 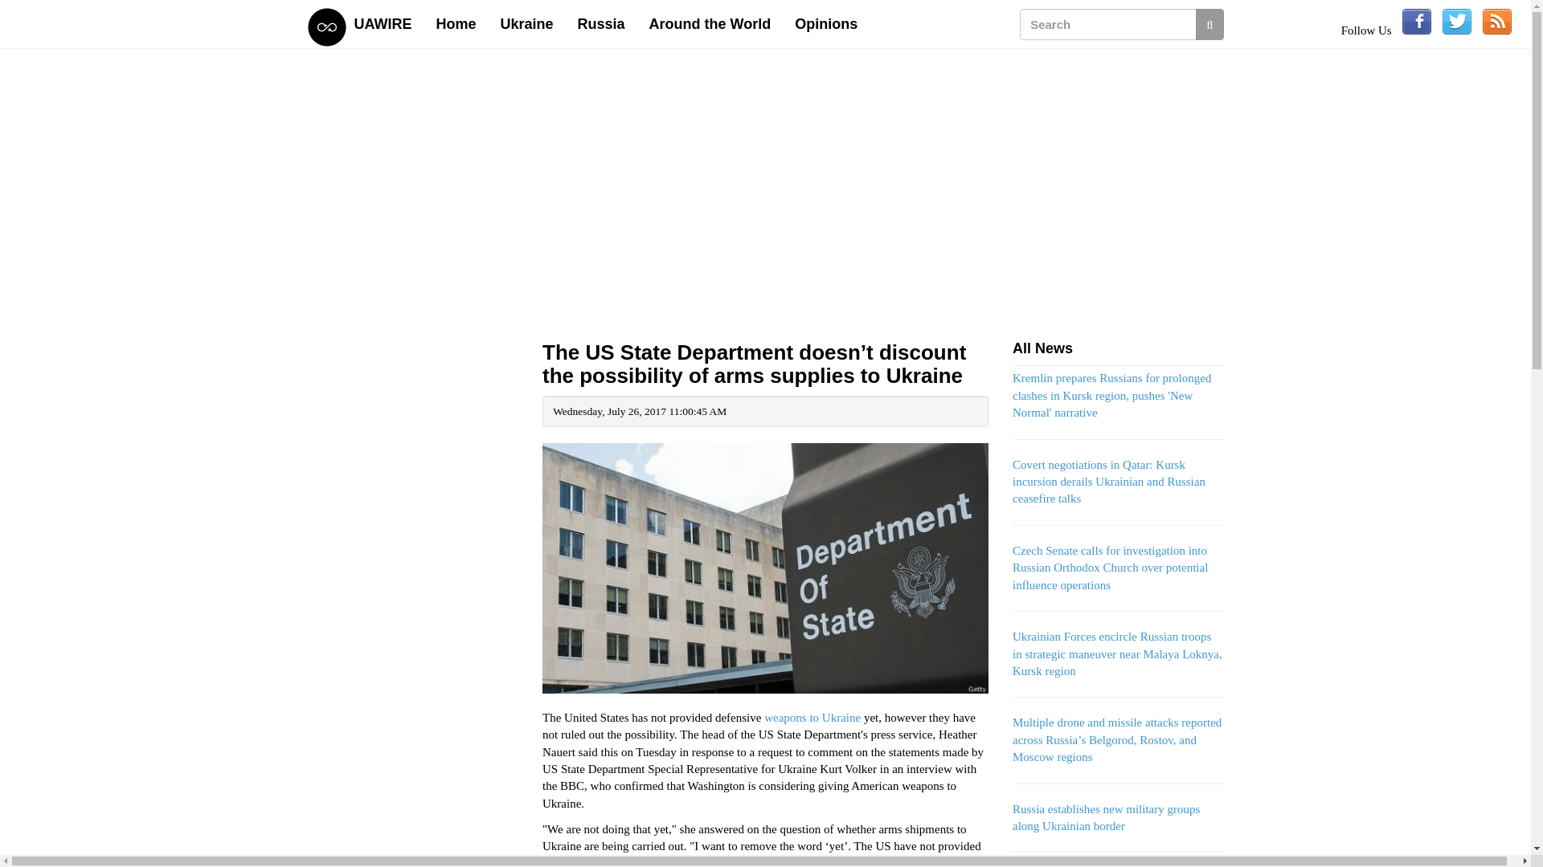 I want to click on Home, so click(x=456, y=24).